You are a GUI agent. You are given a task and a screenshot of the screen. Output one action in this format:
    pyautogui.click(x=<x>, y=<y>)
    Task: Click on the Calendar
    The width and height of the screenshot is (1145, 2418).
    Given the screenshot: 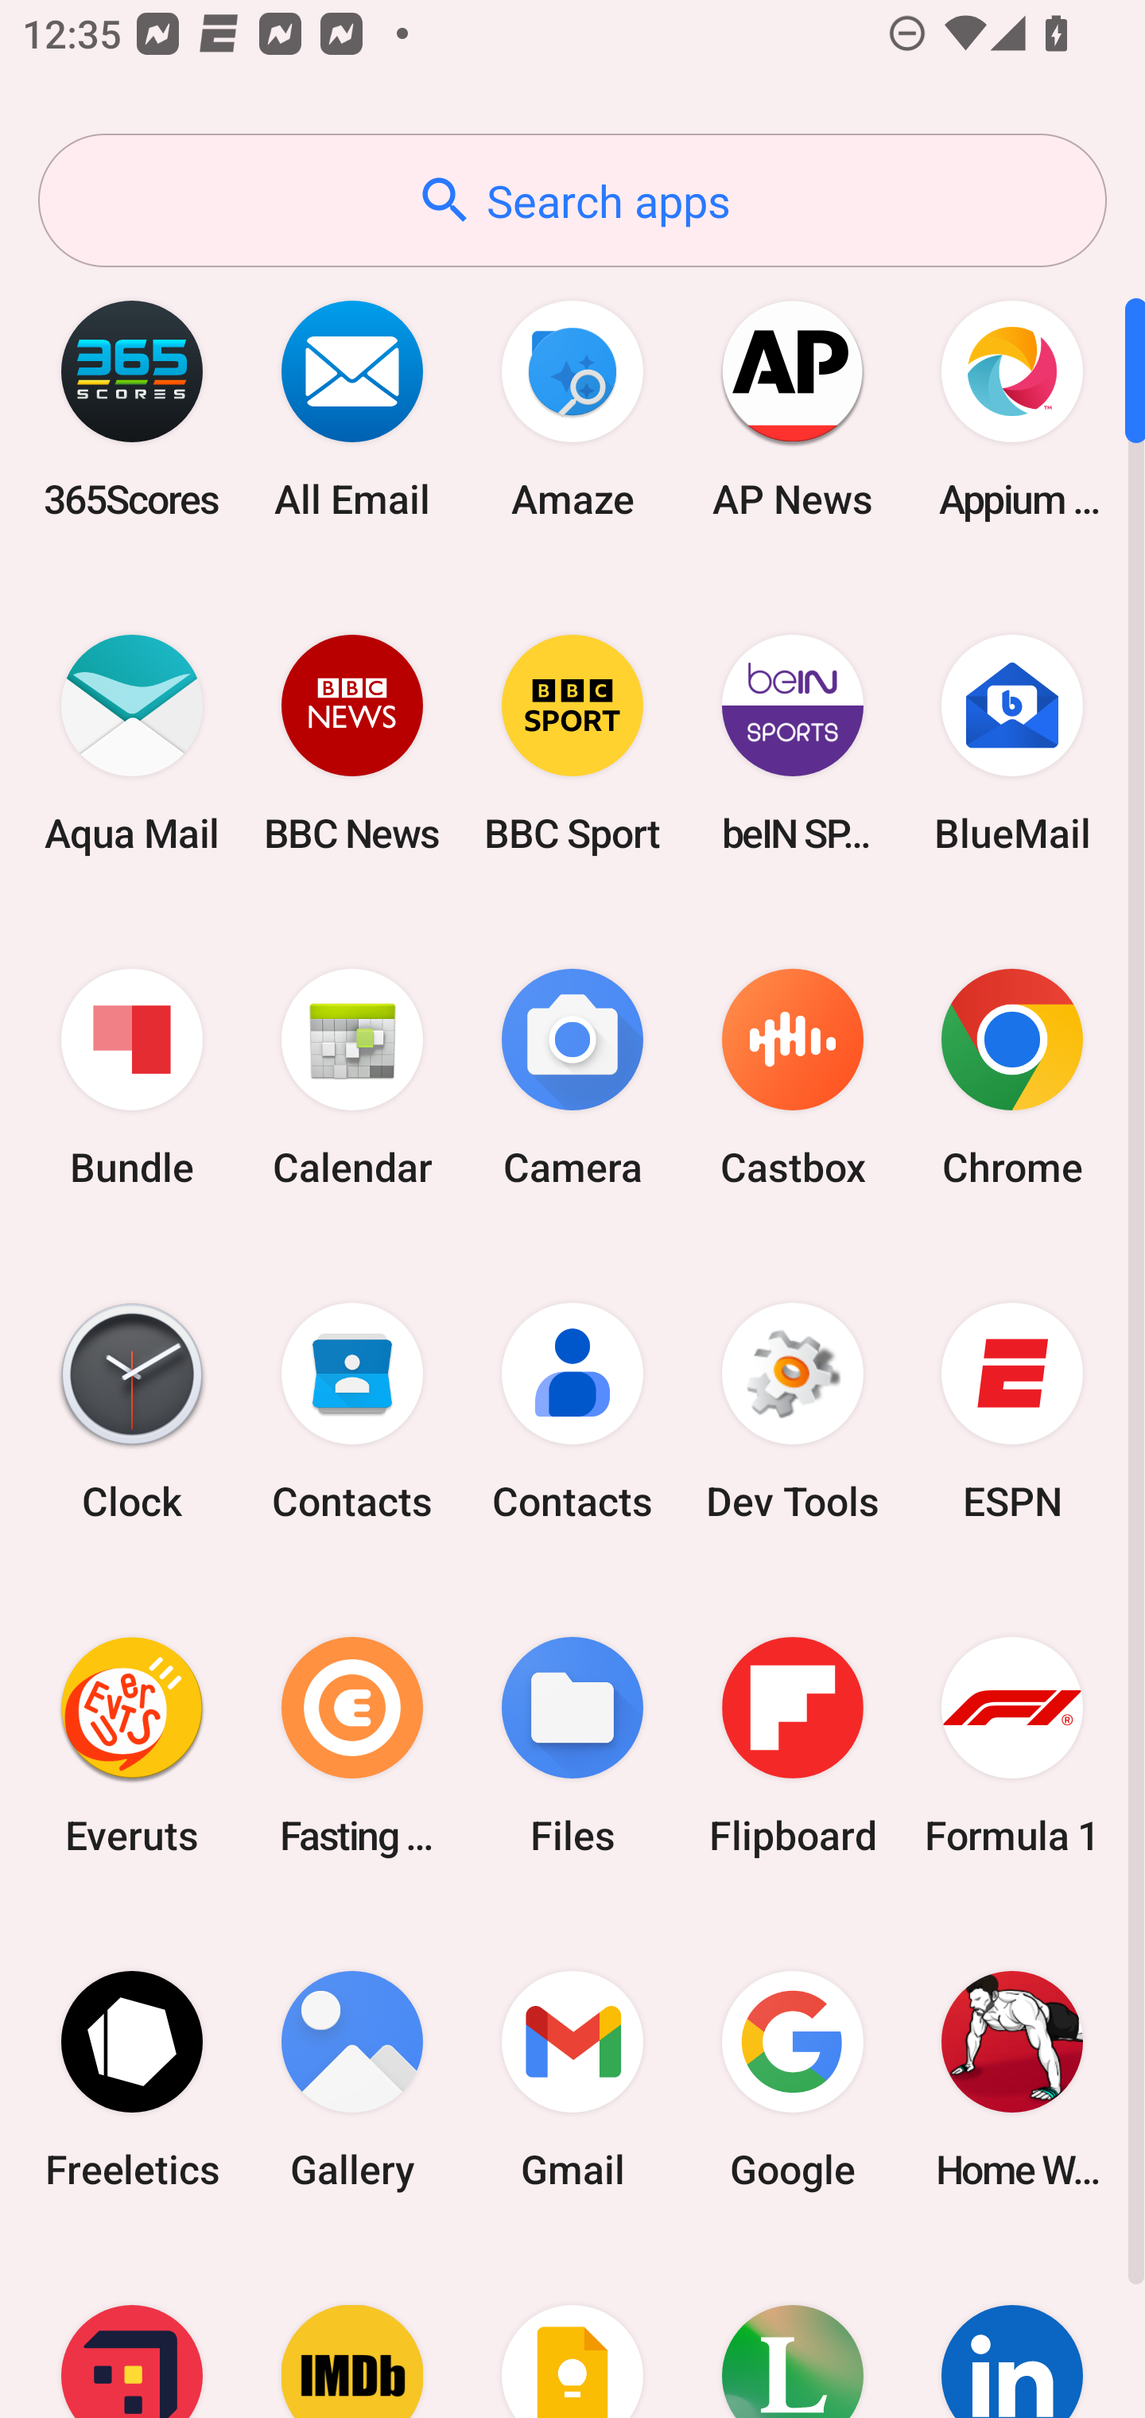 What is the action you would take?
    pyautogui.click(x=352, y=1079)
    